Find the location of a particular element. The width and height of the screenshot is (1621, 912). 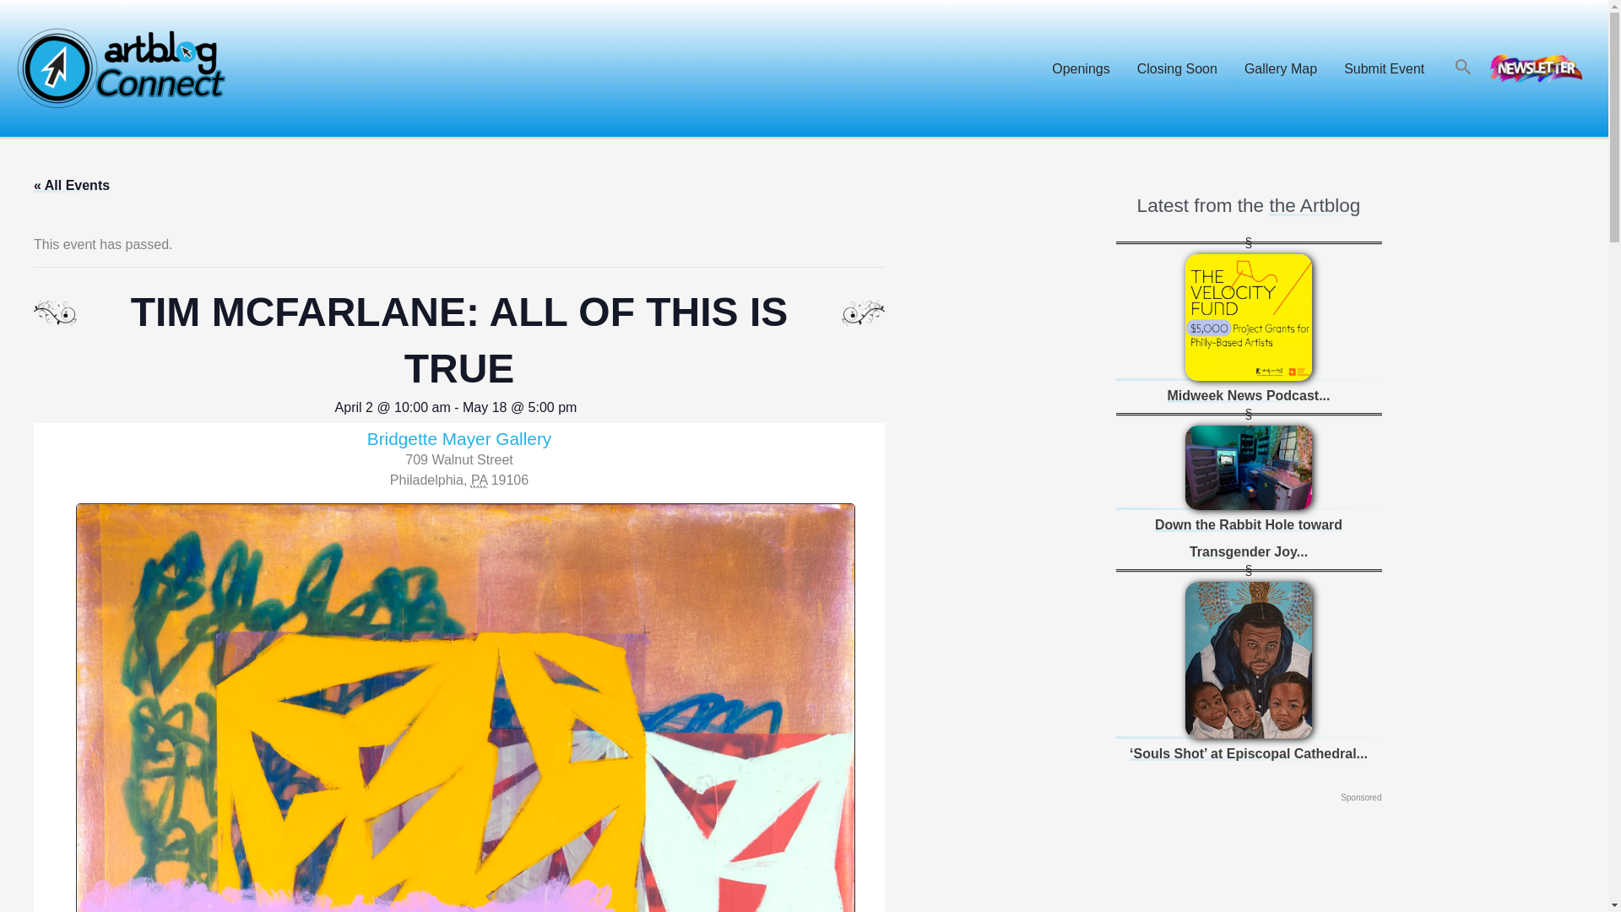

Closing Soon is located at coordinates (1177, 68).